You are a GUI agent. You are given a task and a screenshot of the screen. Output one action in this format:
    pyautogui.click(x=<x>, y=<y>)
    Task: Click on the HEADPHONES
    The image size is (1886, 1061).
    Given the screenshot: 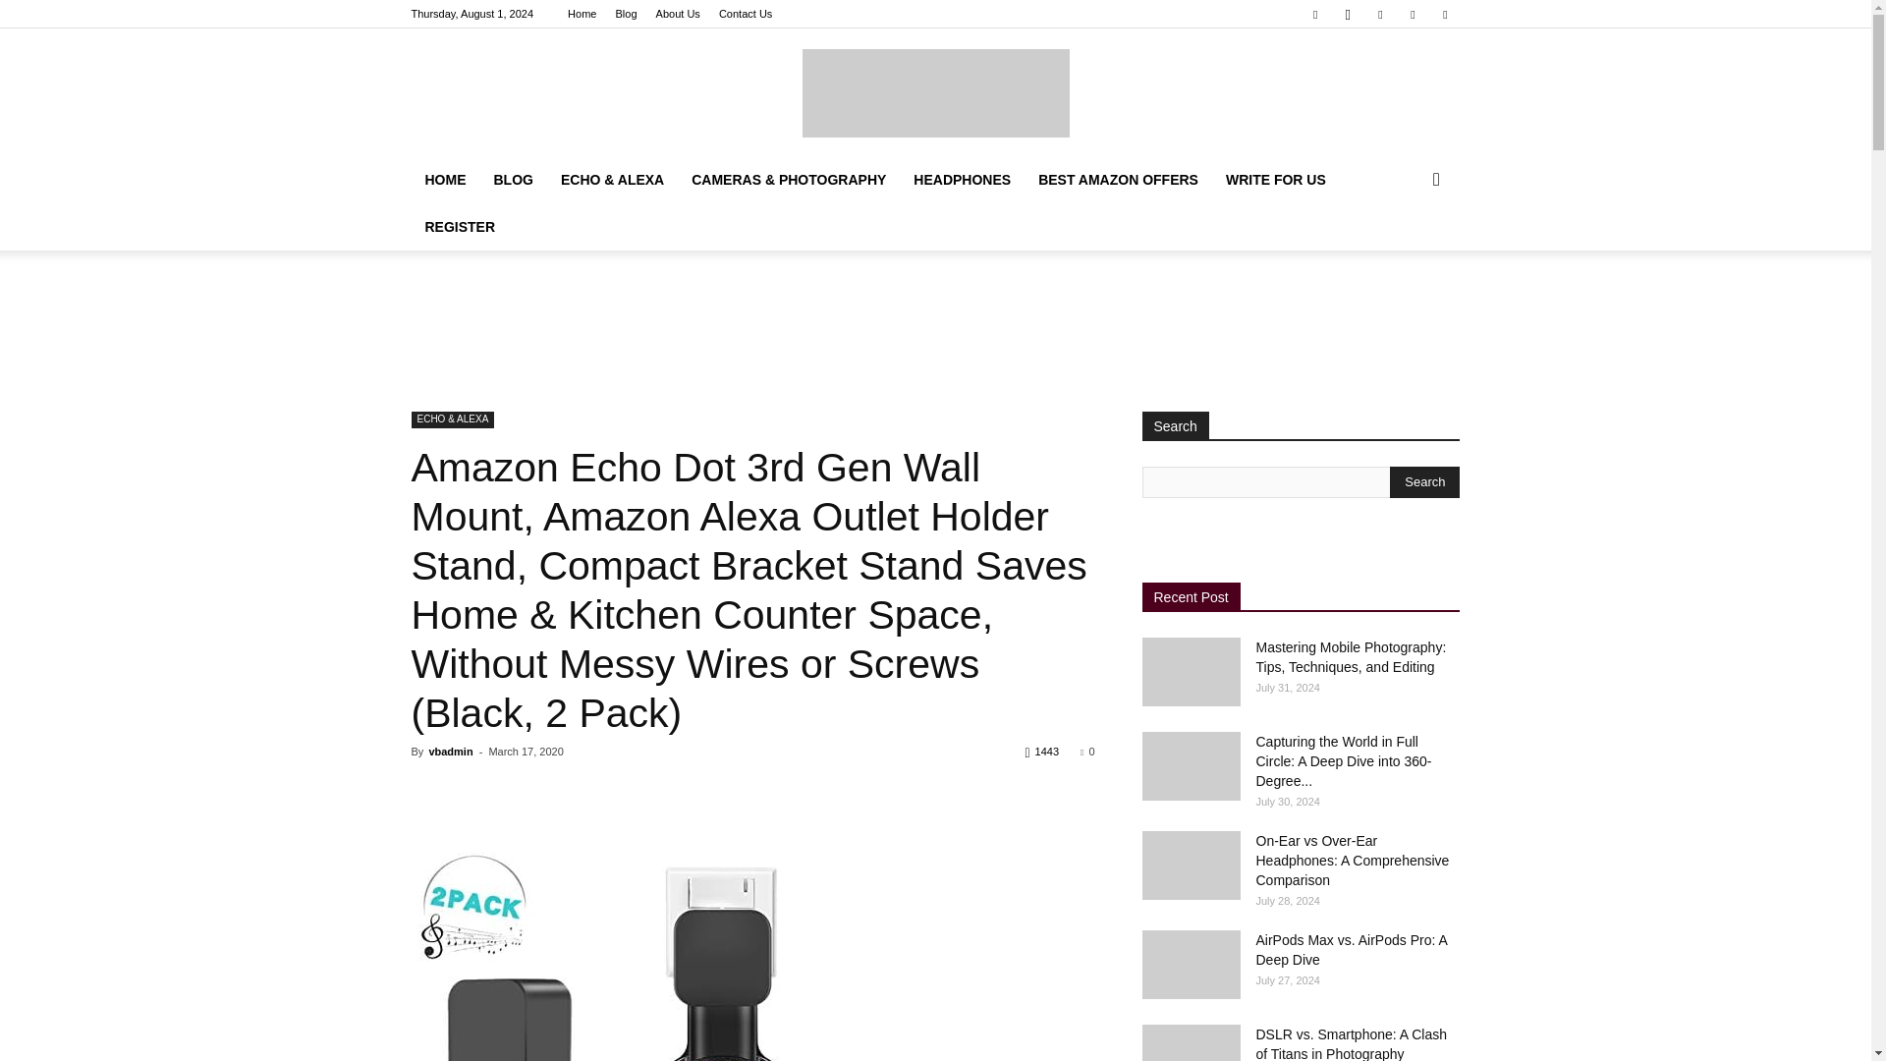 What is the action you would take?
    pyautogui.click(x=961, y=179)
    